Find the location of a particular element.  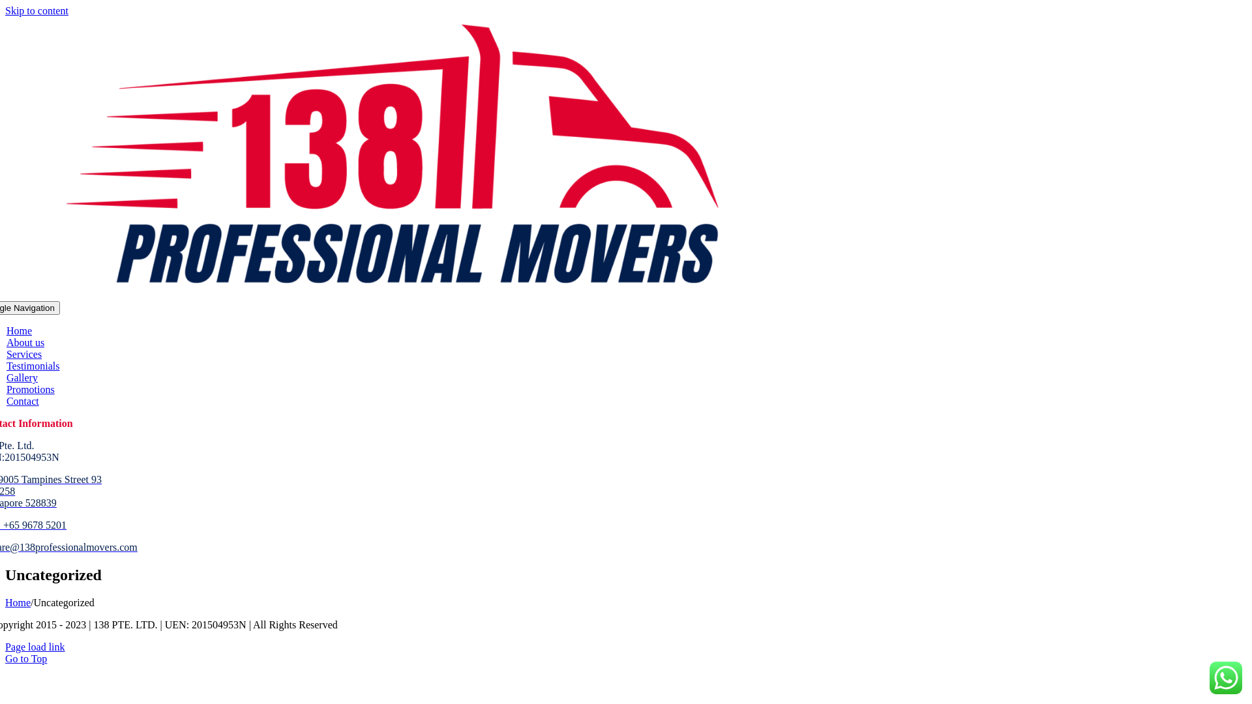

Promotions is located at coordinates (31, 390).